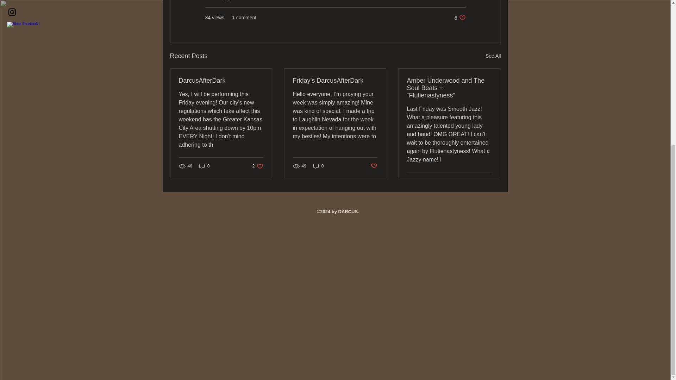  Describe the element at coordinates (318, 166) in the screenshot. I see `Post not marked as liked` at that location.